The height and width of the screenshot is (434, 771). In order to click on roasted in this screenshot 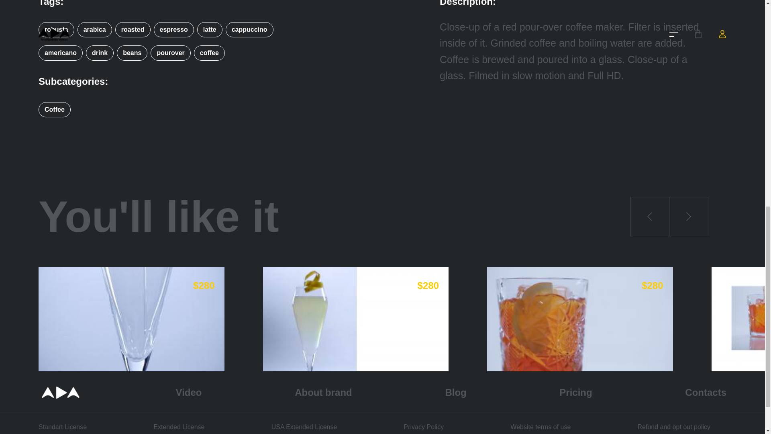, I will do `click(133, 30)`.